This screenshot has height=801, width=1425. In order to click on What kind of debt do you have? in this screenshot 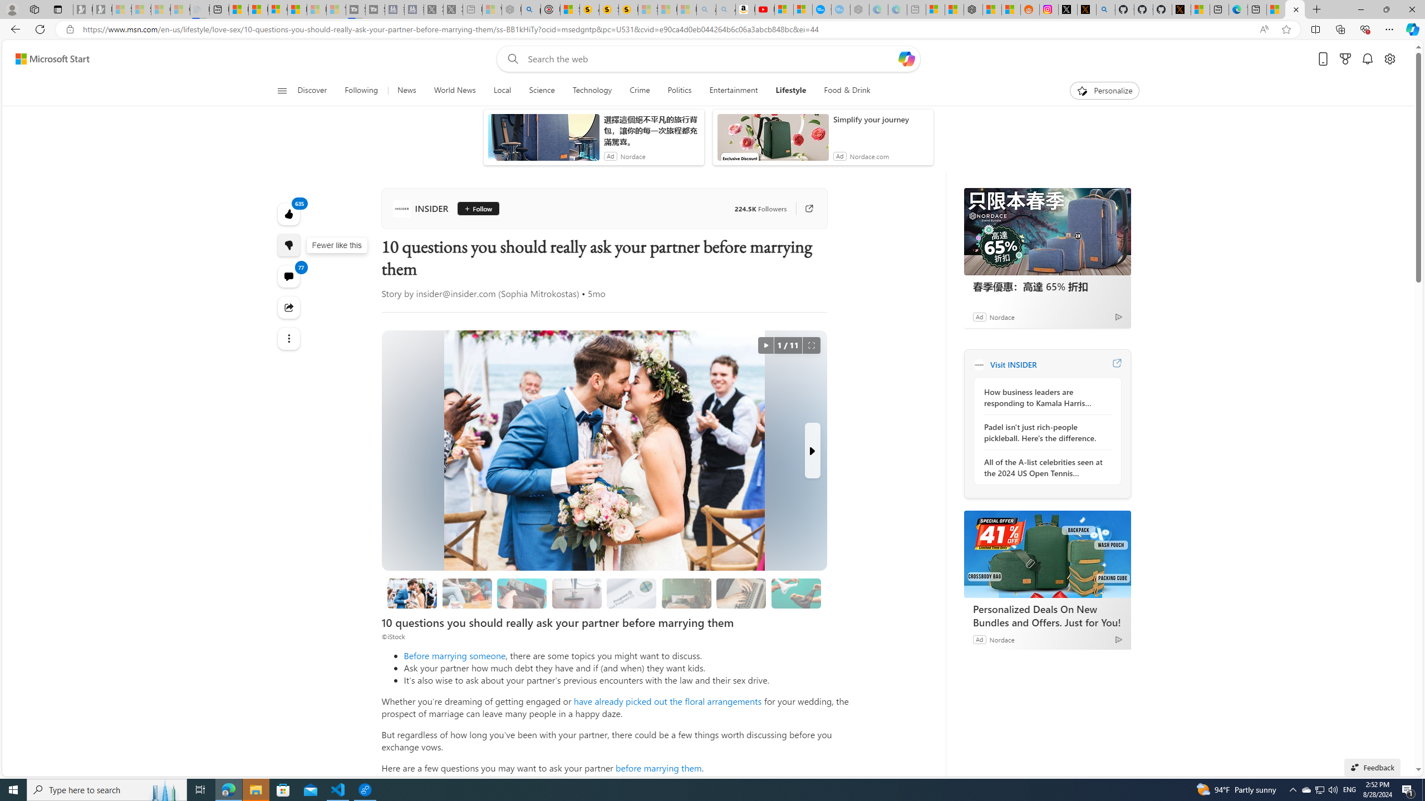, I will do `click(522, 593)`.